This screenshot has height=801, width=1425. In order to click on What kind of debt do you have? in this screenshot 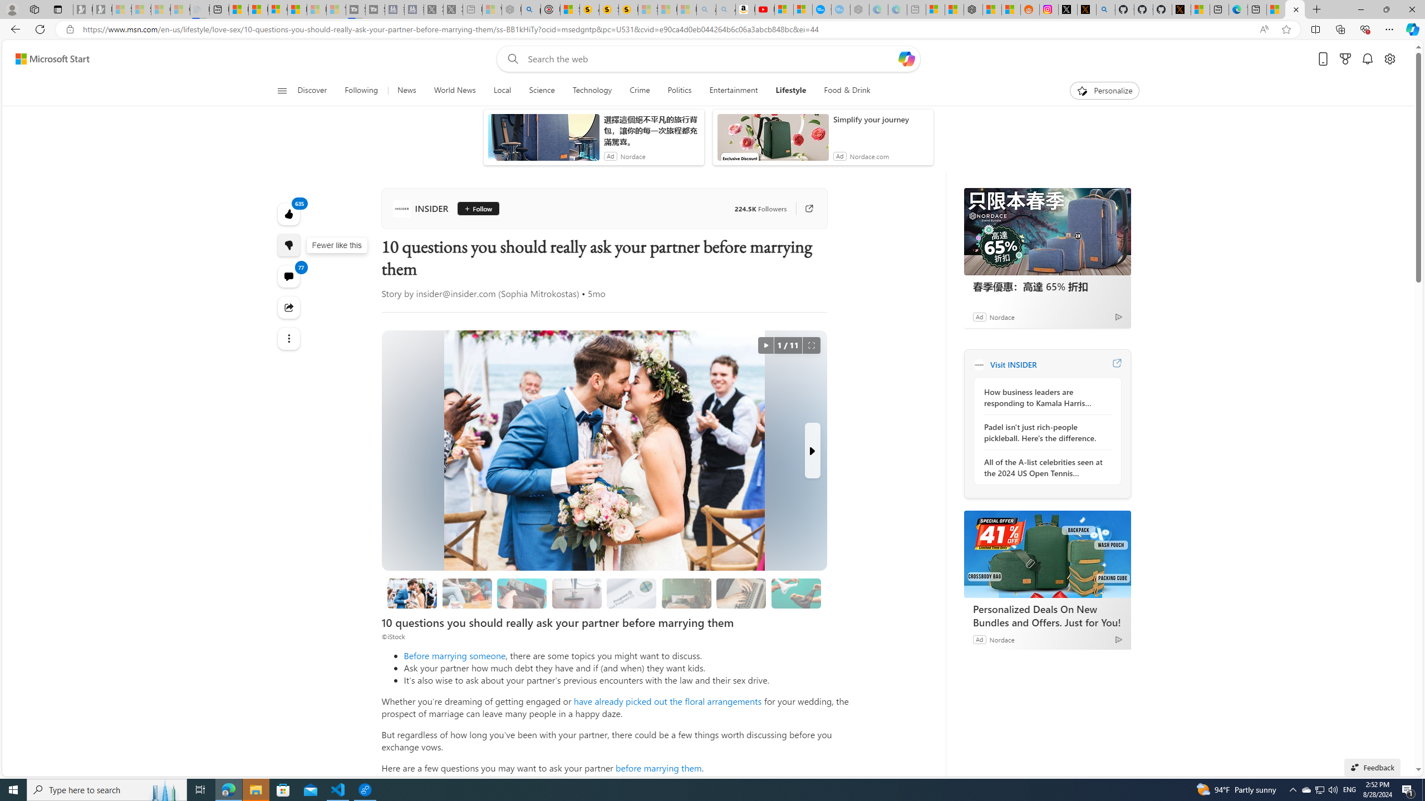, I will do `click(522, 593)`.